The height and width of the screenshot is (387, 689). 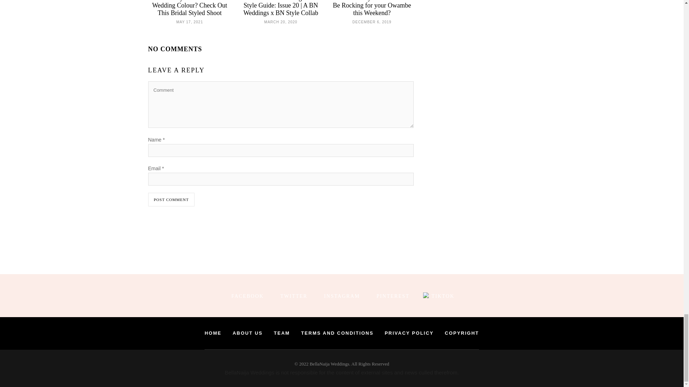 I want to click on Post Comment, so click(x=171, y=199).